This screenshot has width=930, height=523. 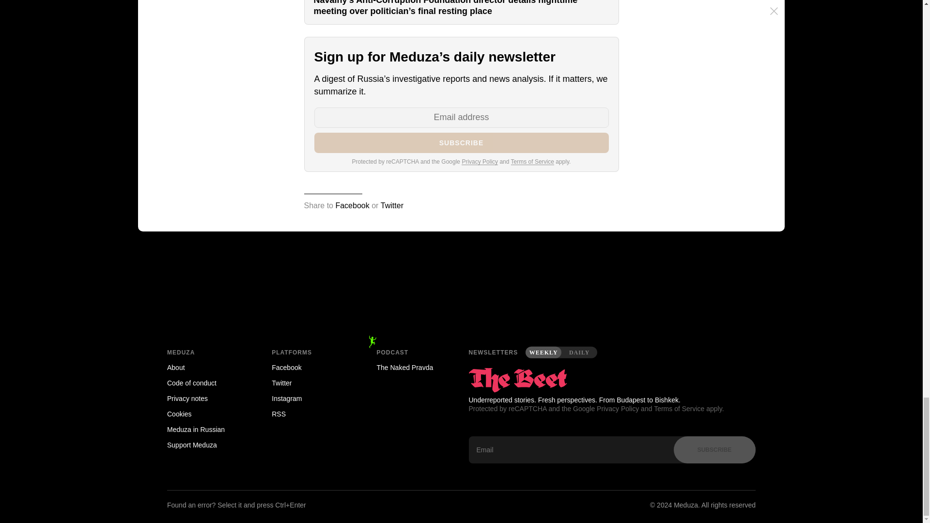 I want to click on SUBSCRIBE, so click(x=461, y=143).